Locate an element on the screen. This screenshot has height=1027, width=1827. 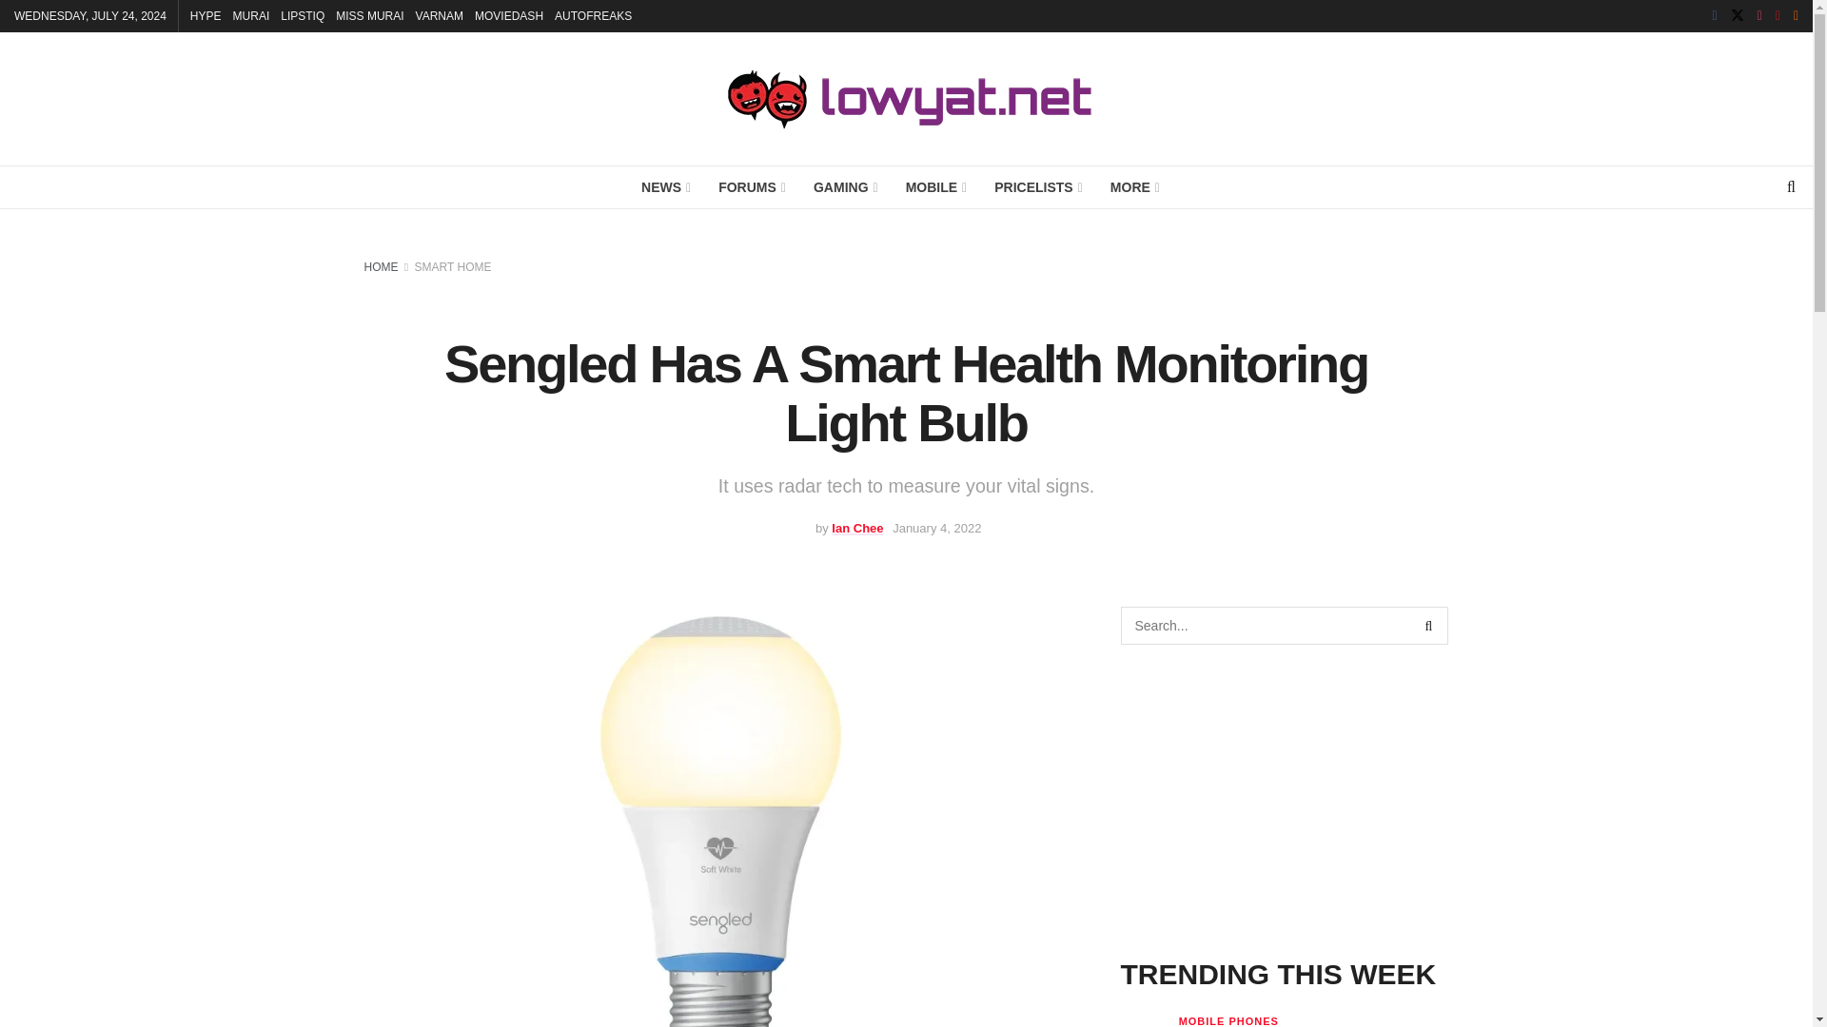
HYPE is located at coordinates (206, 15).